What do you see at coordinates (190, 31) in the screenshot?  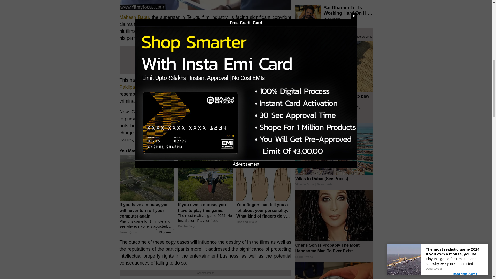 I see `Maharshi` at bounding box center [190, 31].